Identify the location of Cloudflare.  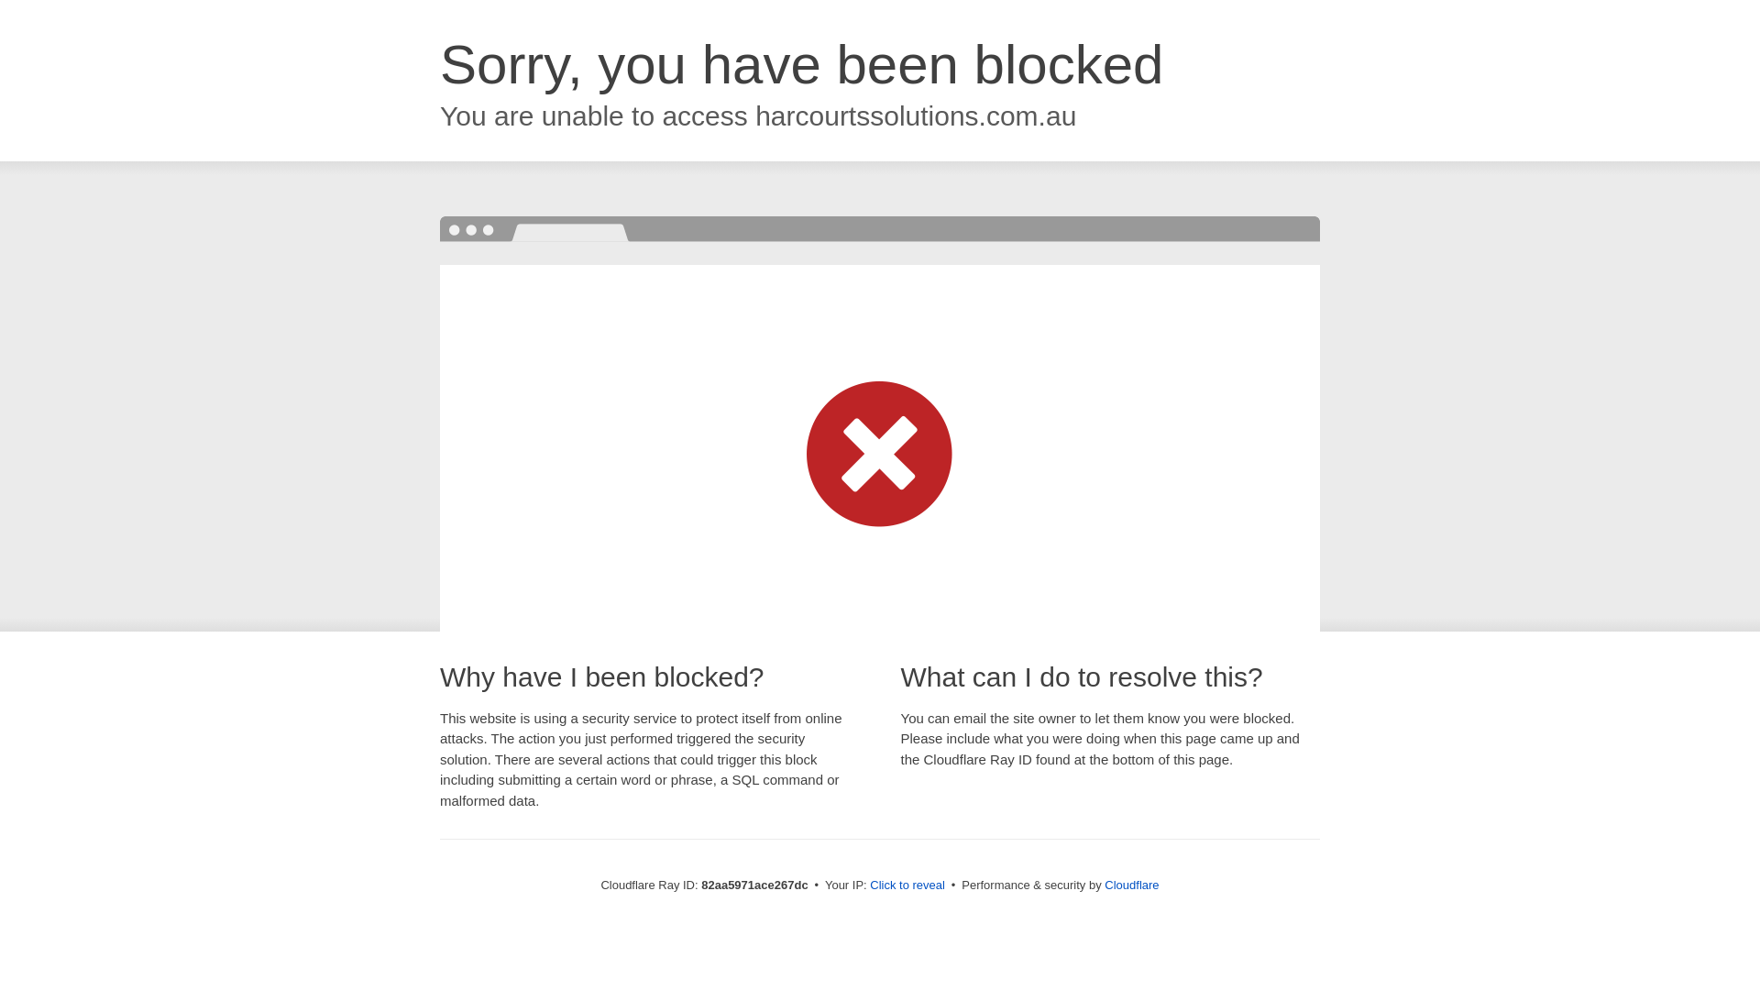
(1131, 885).